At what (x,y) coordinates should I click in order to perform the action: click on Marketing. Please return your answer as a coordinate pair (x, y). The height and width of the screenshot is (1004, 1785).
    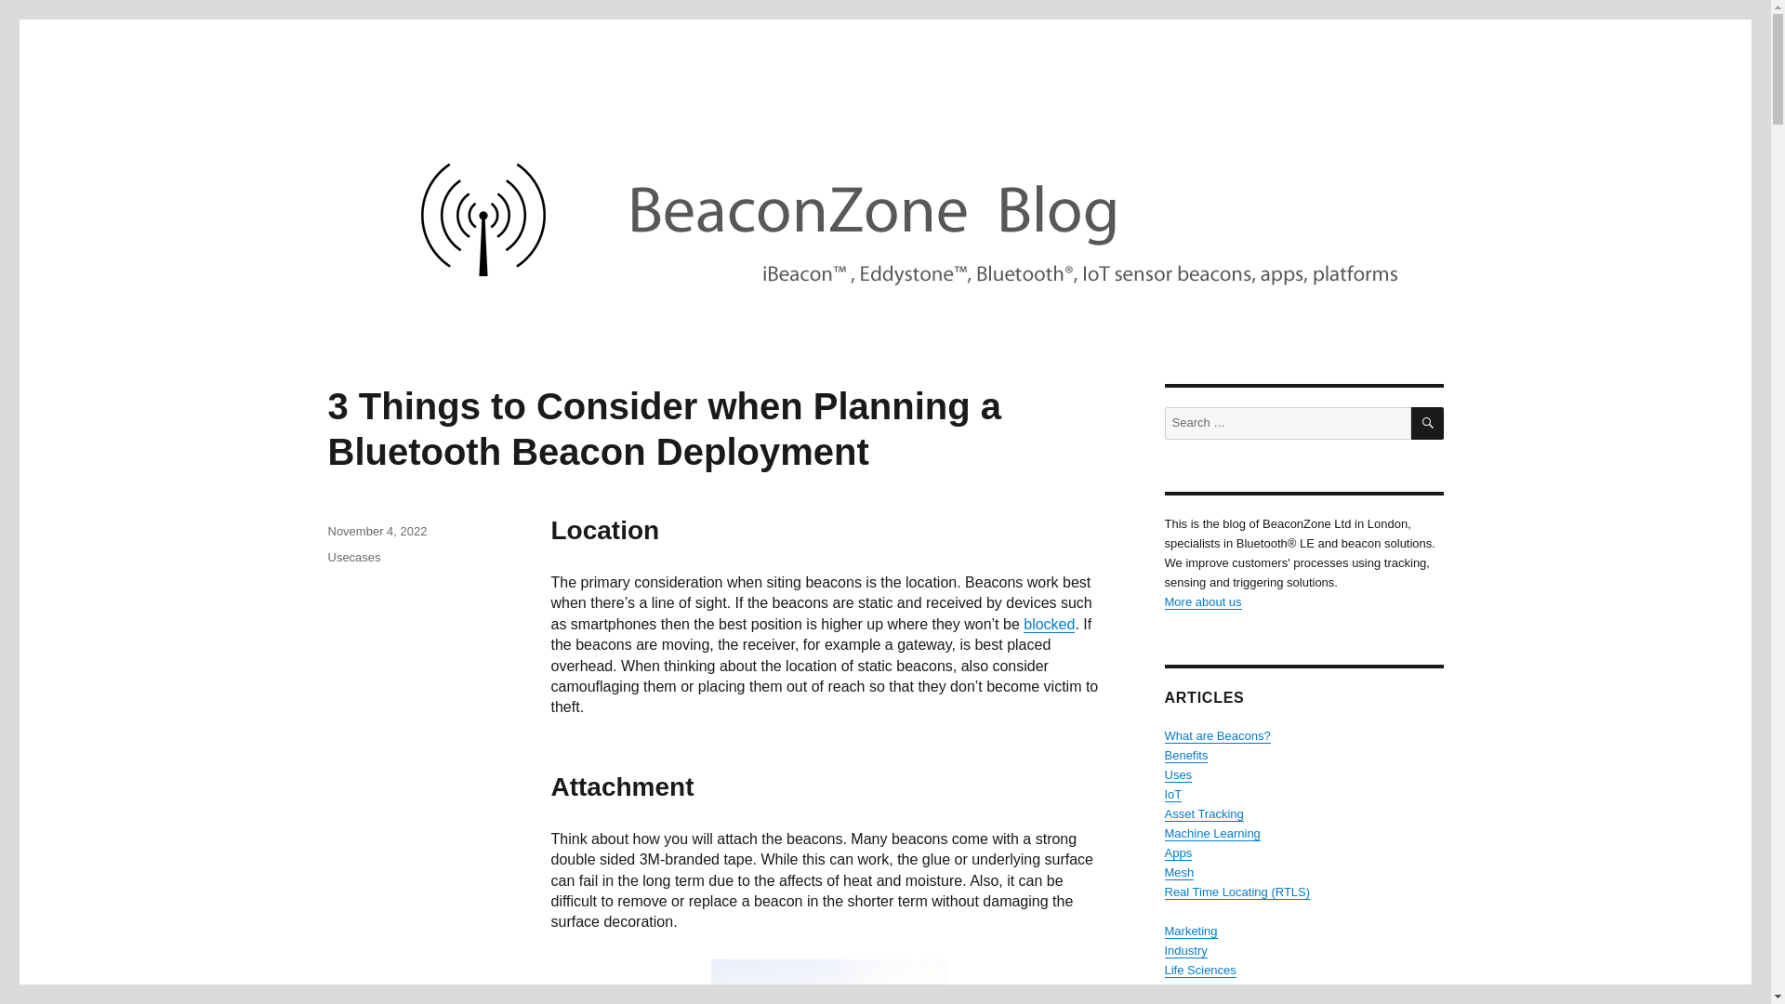
    Looking at the image, I should click on (1190, 930).